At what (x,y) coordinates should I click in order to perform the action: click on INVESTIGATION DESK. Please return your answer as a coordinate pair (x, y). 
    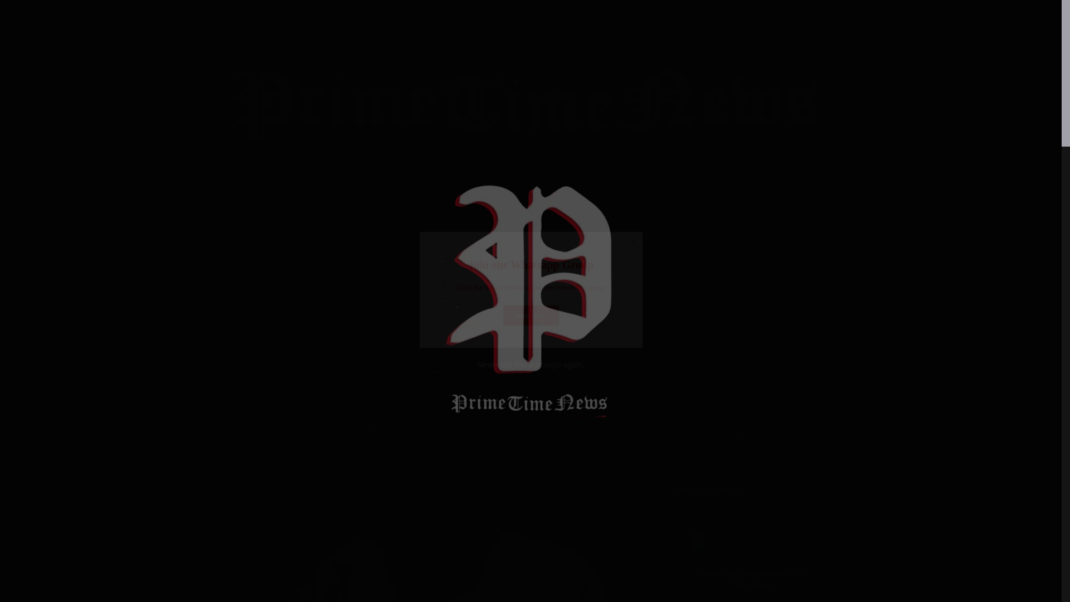
    Looking at the image, I should click on (577, 433).